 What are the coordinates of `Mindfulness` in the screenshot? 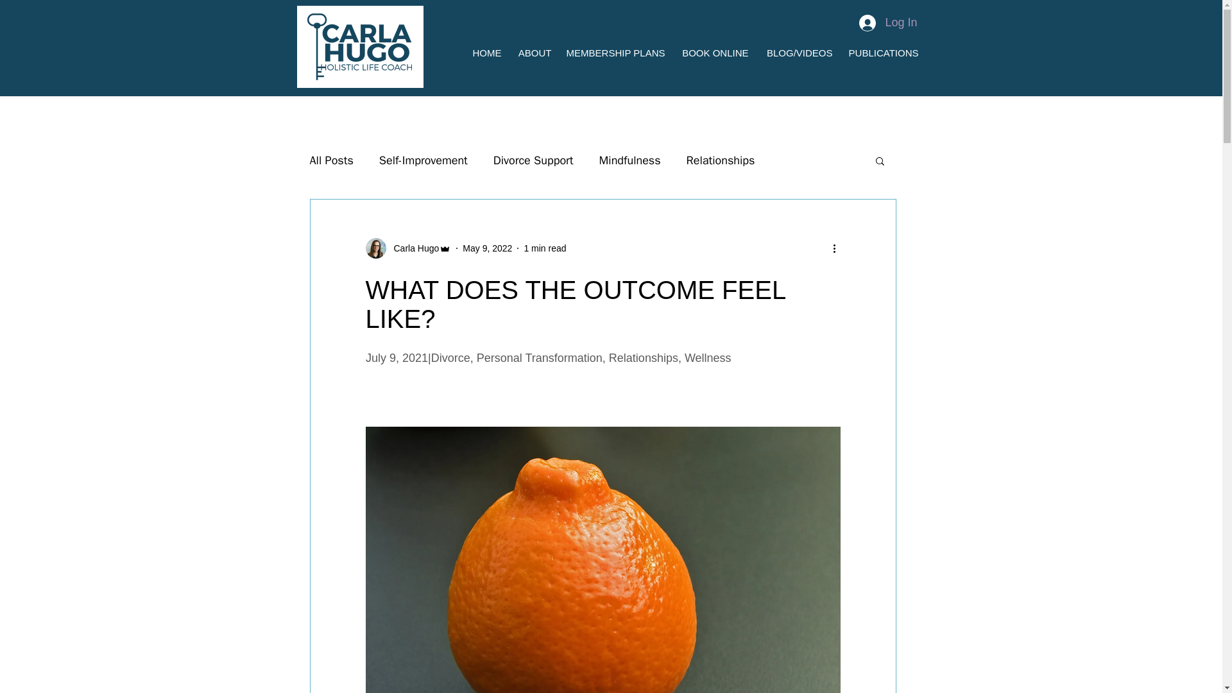 It's located at (629, 160).